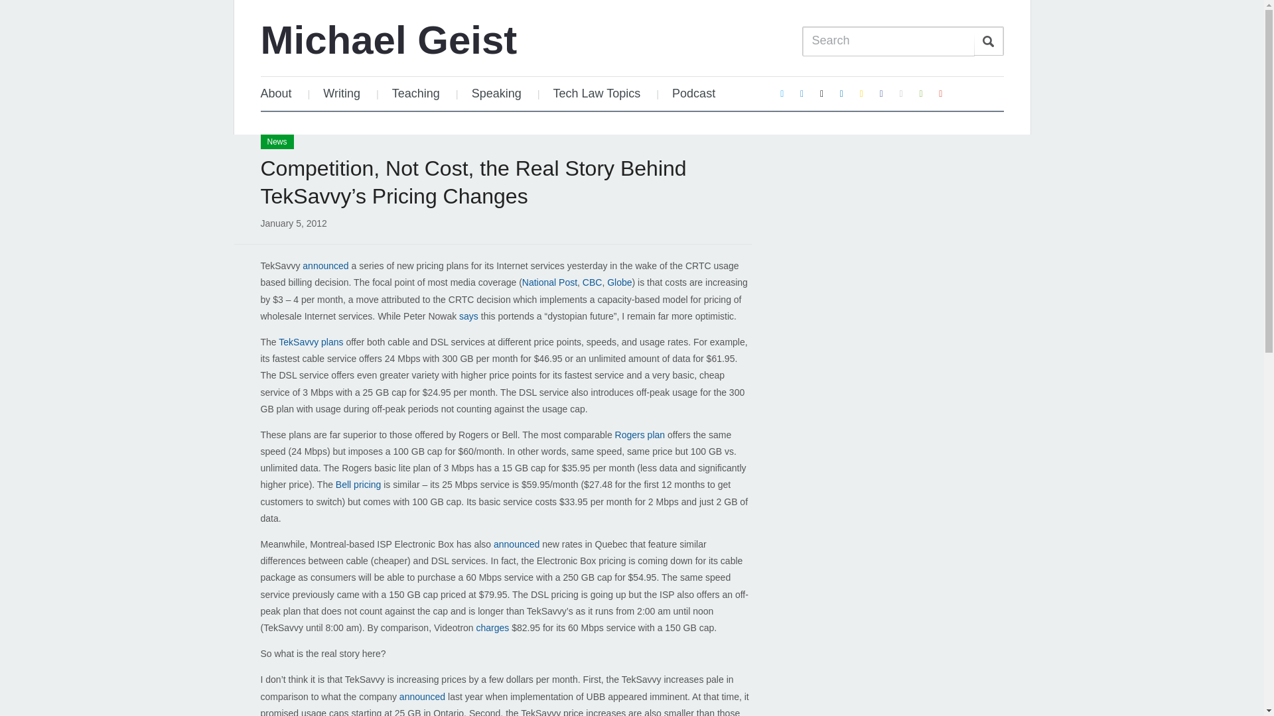 The height and width of the screenshot is (716, 1274). What do you see at coordinates (881, 93) in the screenshot?
I see `Facebook` at bounding box center [881, 93].